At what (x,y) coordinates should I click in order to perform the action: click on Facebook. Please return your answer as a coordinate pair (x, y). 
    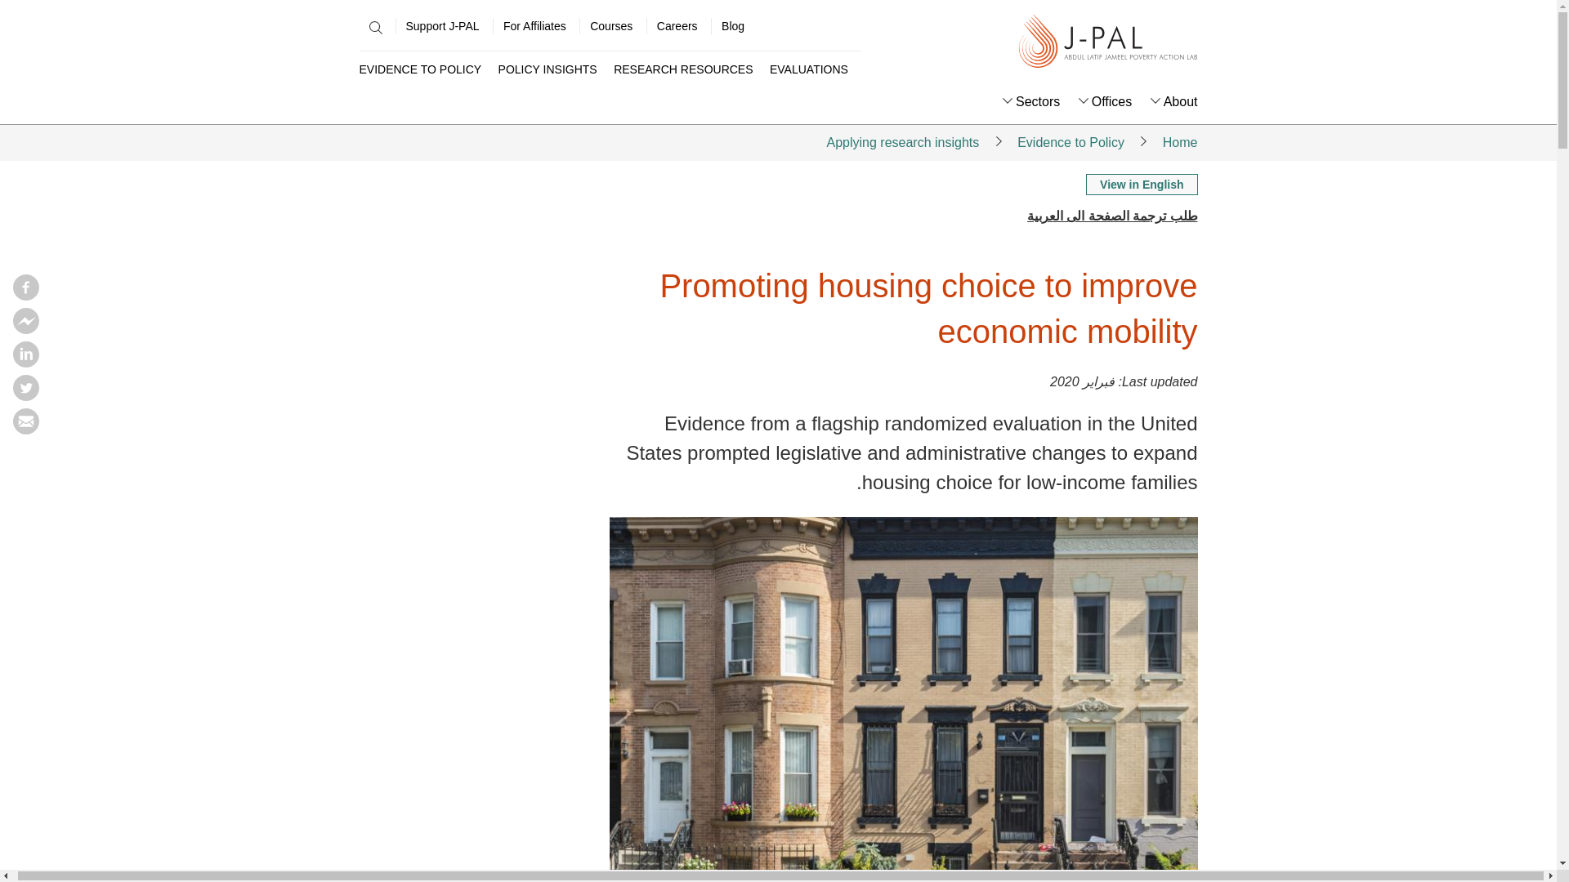
    Looking at the image, I should click on (26, 296).